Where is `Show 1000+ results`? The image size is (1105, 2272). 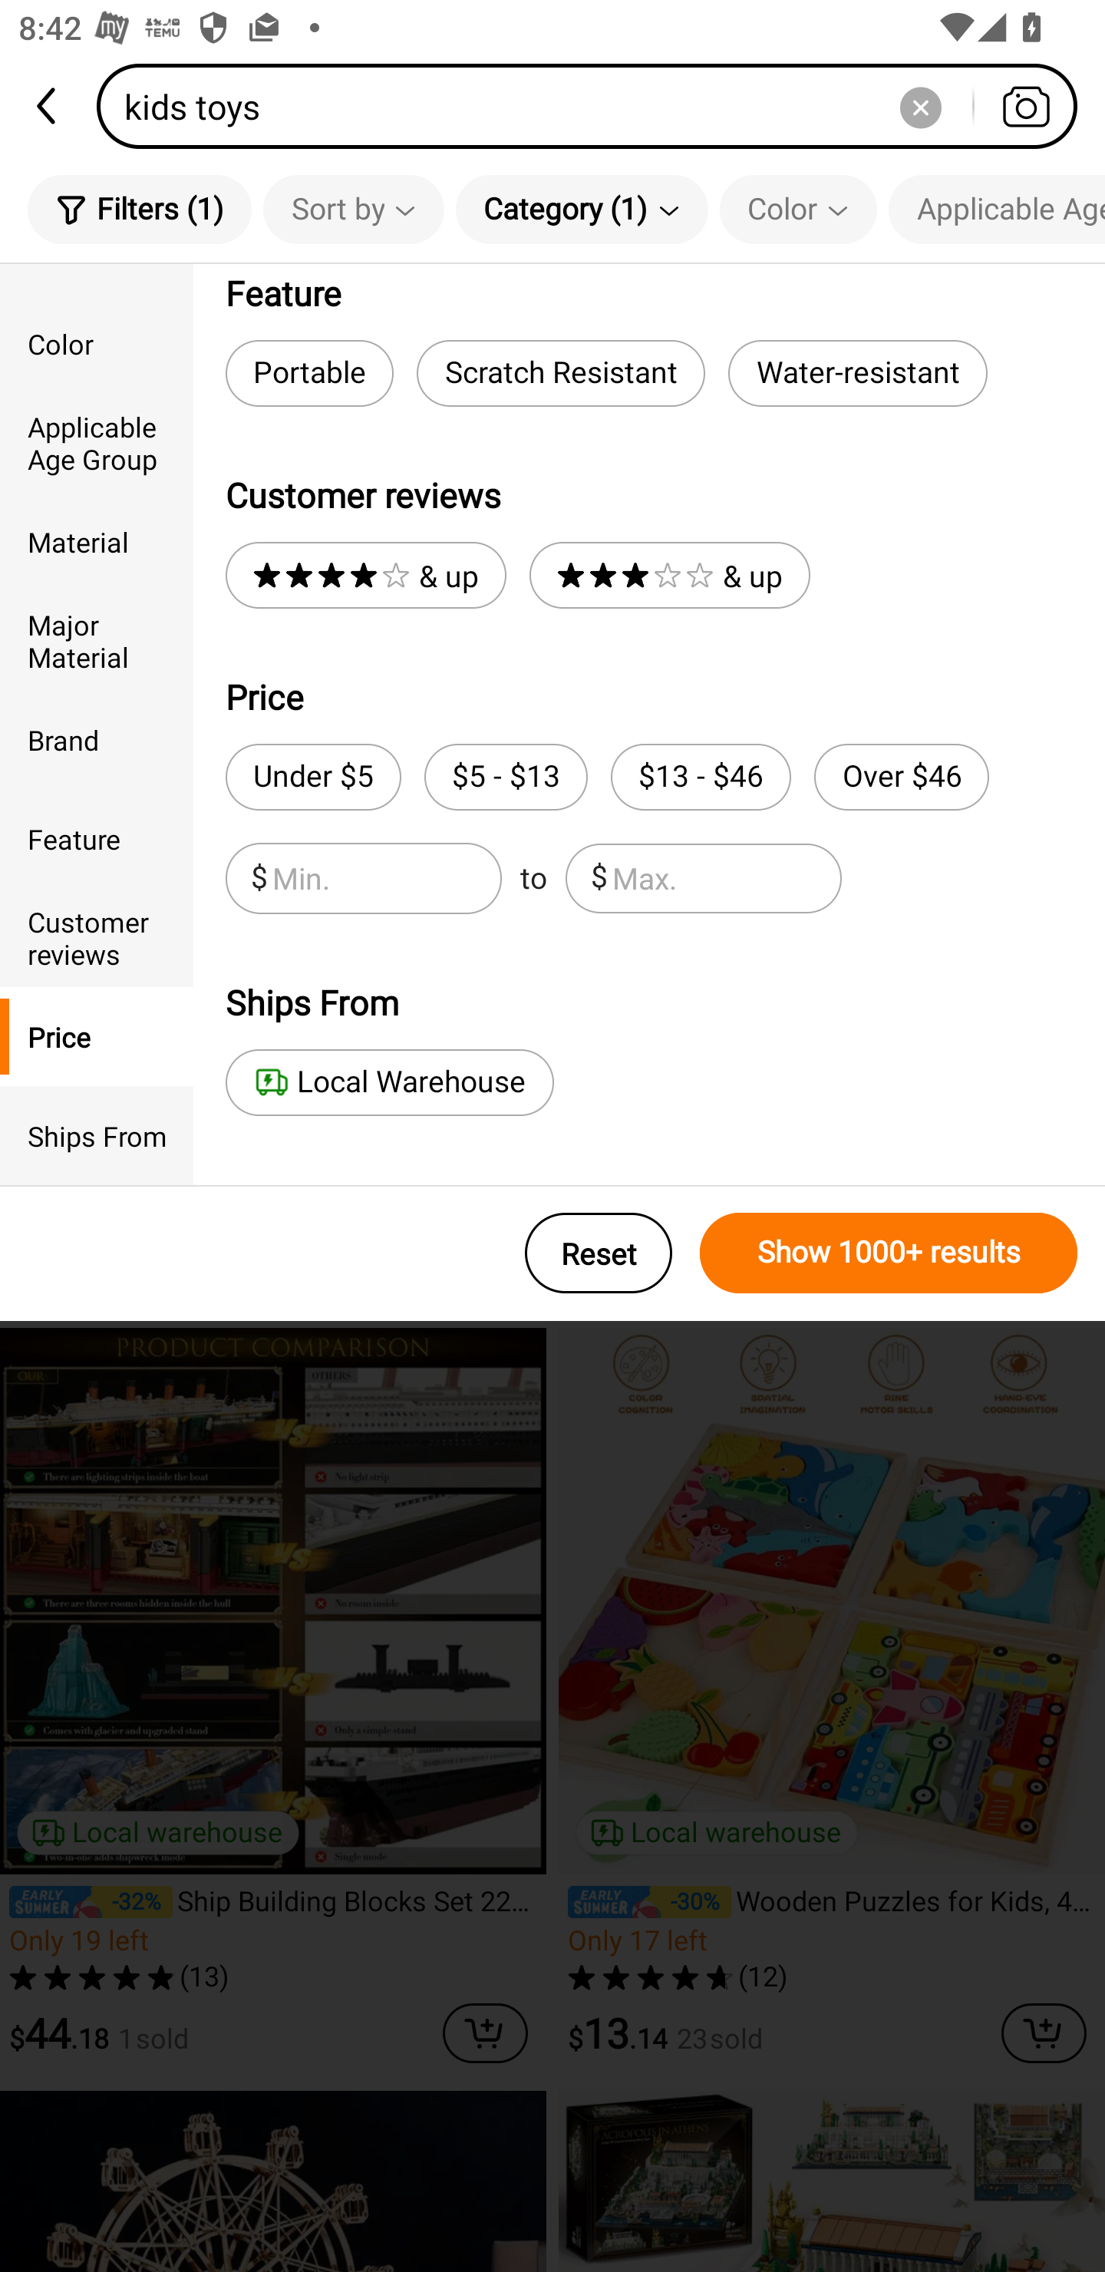
Show 1000+ results is located at coordinates (889, 1253).